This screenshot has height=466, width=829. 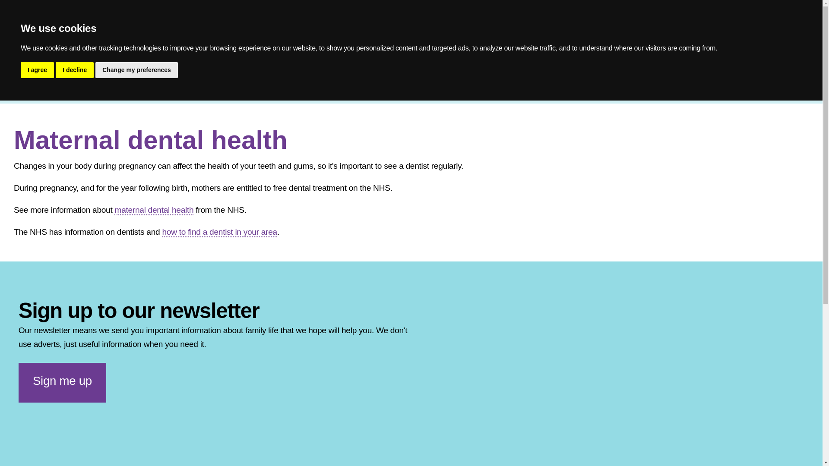 What do you see at coordinates (62, 383) in the screenshot?
I see `Sign me up` at bounding box center [62, 383].